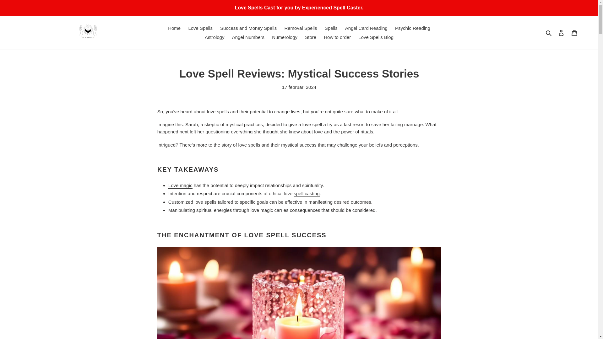 The image size is (603, 339). I want to click on Love Spells, so click(200, 28).